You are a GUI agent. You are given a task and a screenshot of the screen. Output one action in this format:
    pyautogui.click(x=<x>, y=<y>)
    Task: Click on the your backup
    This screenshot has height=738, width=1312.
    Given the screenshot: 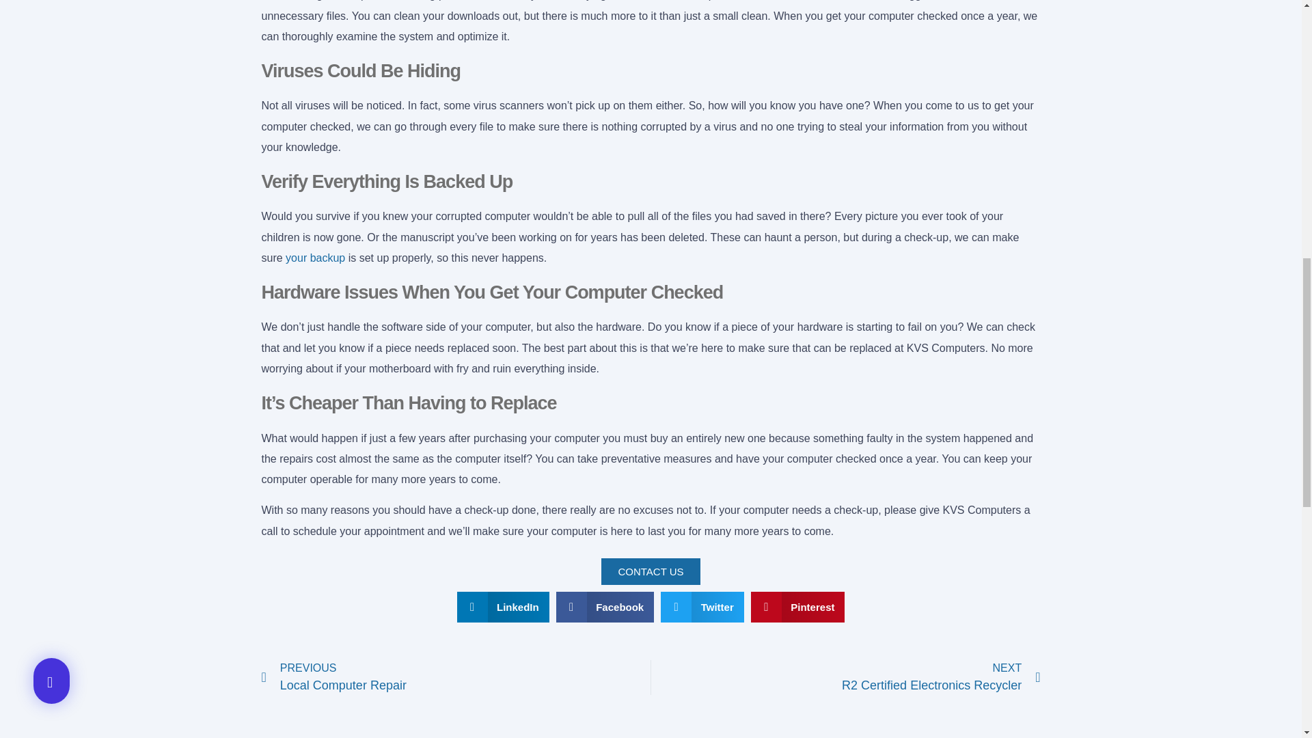 What is the action you would take?
    pyautogui.click(x=315, y=258)
    